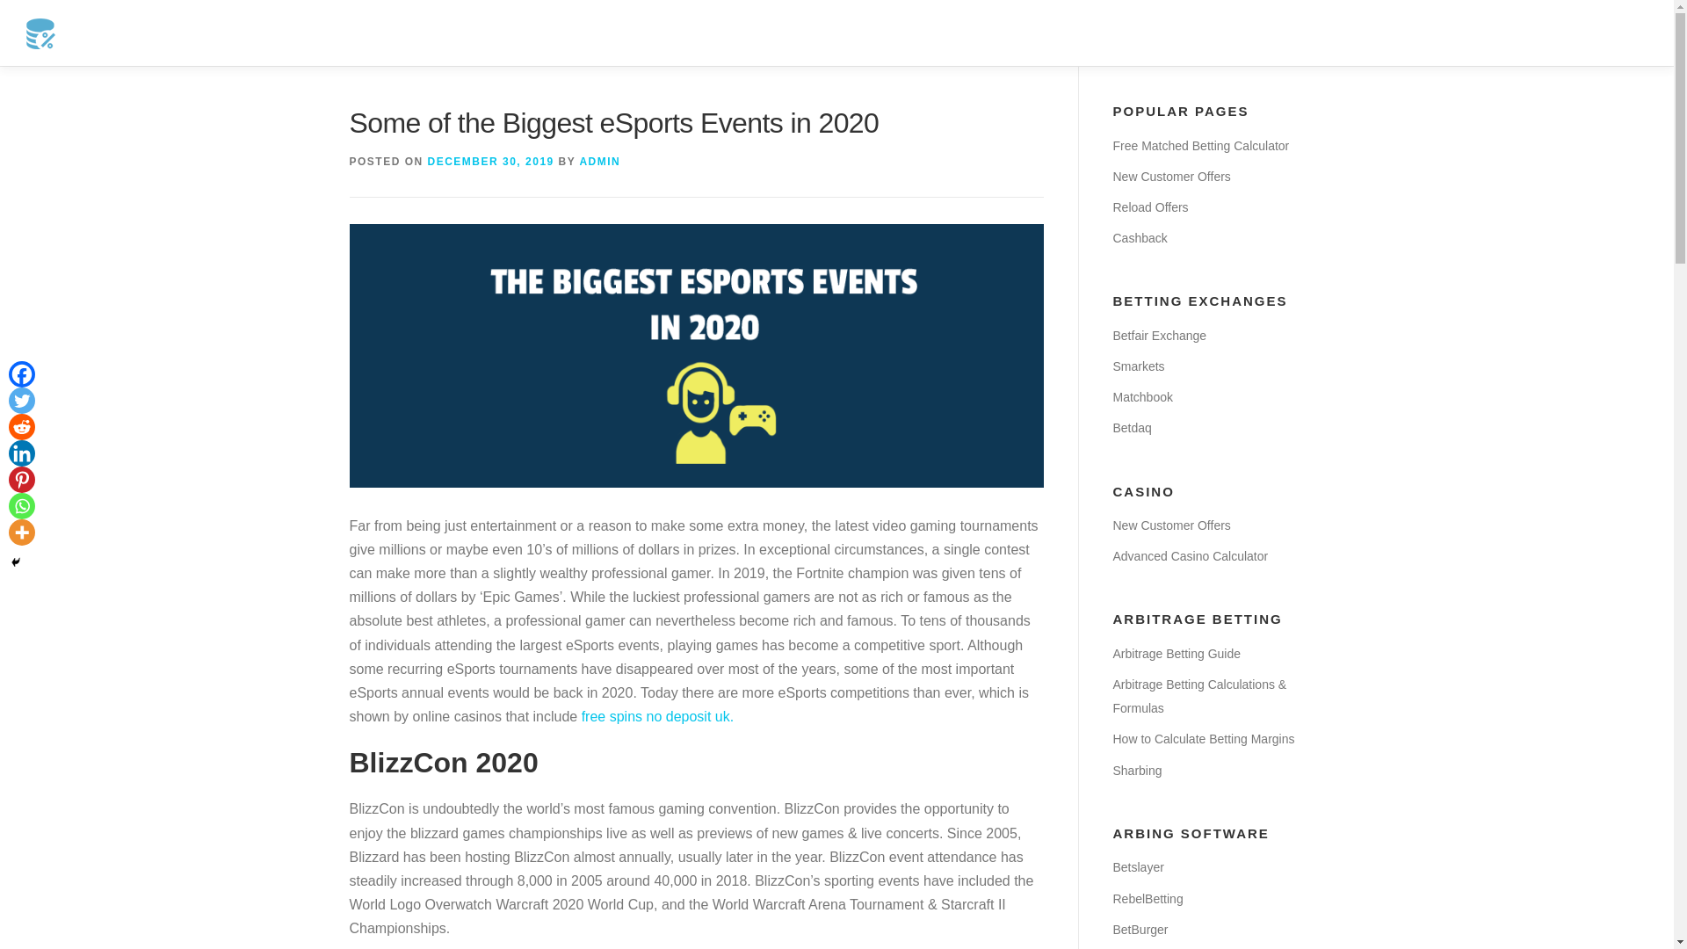 The width and height of the screenshot is (1687, 949). Describe the element at coordinates (21, 453) in the screenshot. I see `Linkedin` at that location.